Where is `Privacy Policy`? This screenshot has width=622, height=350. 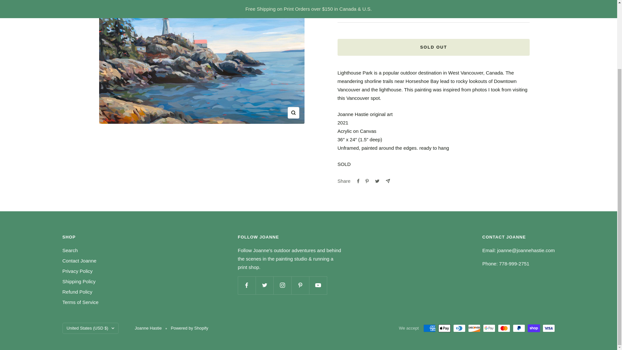
Privacy Policy is located at coordinates (77, 271).